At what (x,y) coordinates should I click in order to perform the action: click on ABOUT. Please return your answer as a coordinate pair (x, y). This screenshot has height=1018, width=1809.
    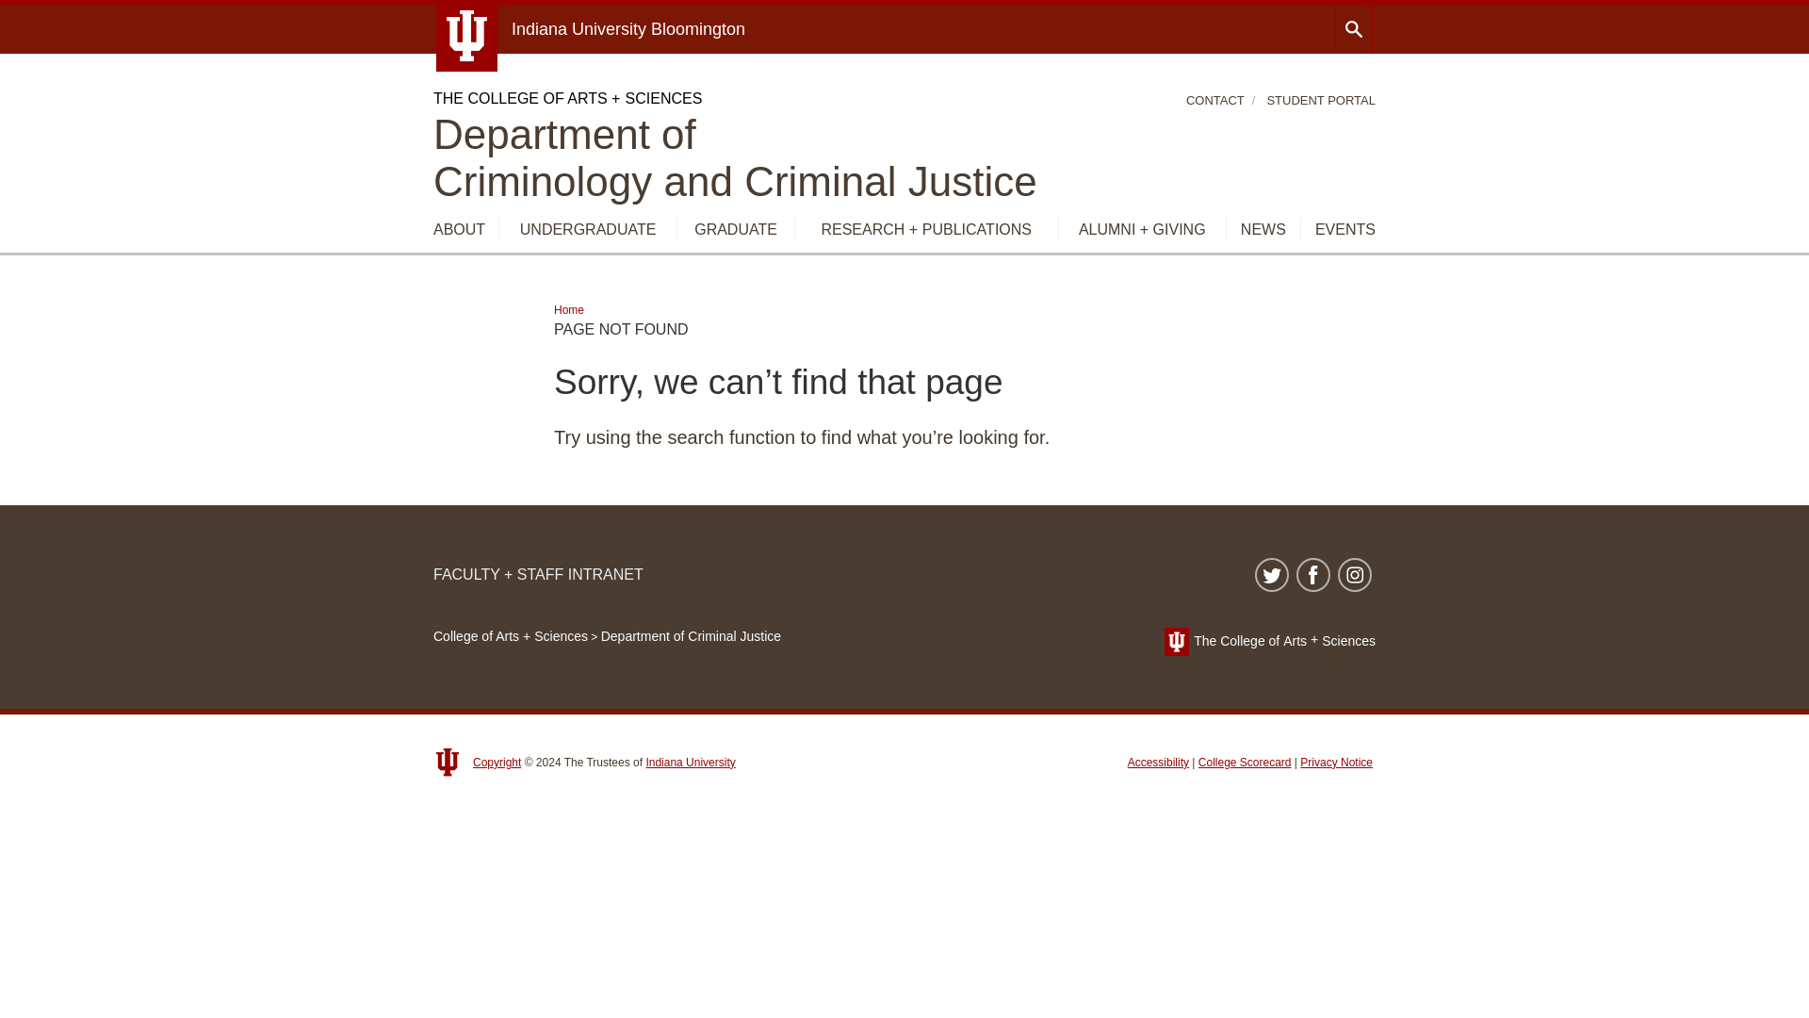
    Looking at the image, I should click on (735, 158).